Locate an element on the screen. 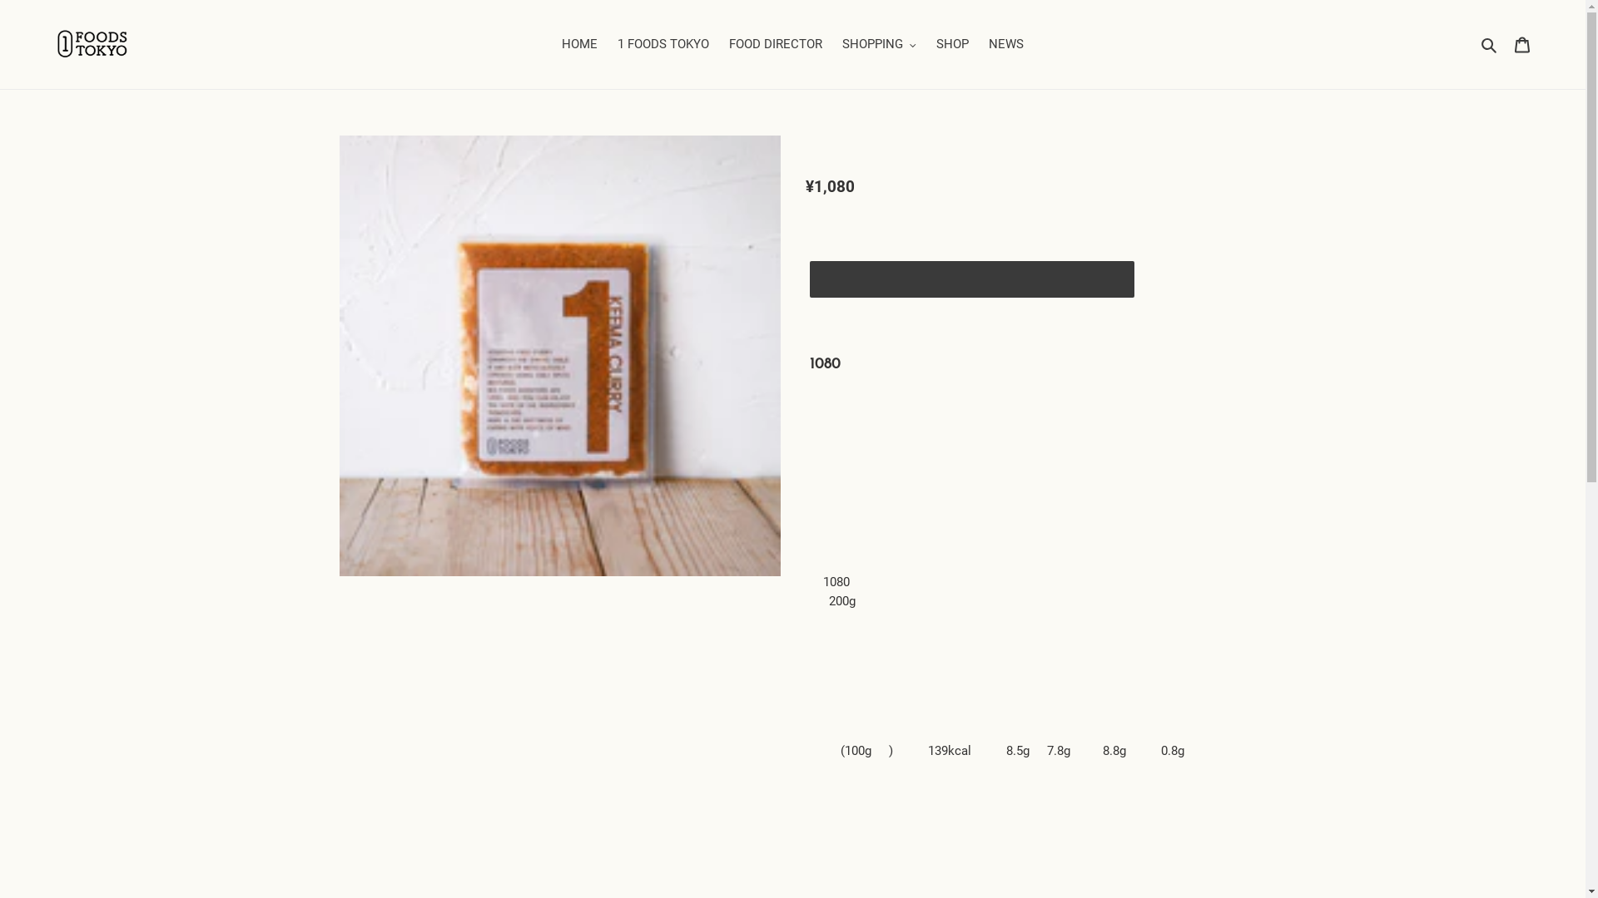  1 FOODS TOKYO is located at coordinates (663, 44).